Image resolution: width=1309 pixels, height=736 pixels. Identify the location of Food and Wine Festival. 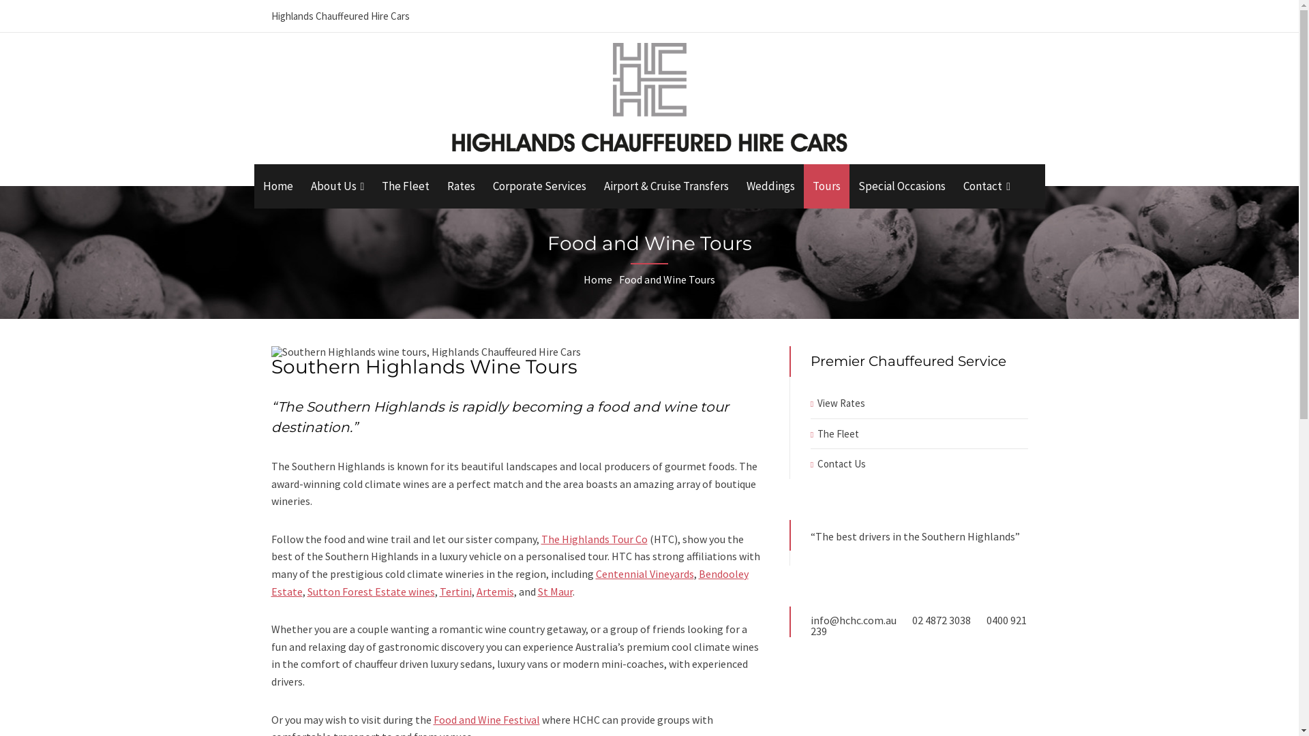
(487, 720).